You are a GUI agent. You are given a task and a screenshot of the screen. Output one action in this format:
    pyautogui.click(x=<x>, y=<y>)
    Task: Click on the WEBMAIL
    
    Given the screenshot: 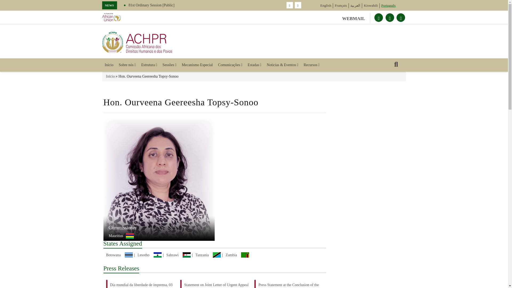 What is the action you would take?
    pyautogui.click(x=356, y=18)
    